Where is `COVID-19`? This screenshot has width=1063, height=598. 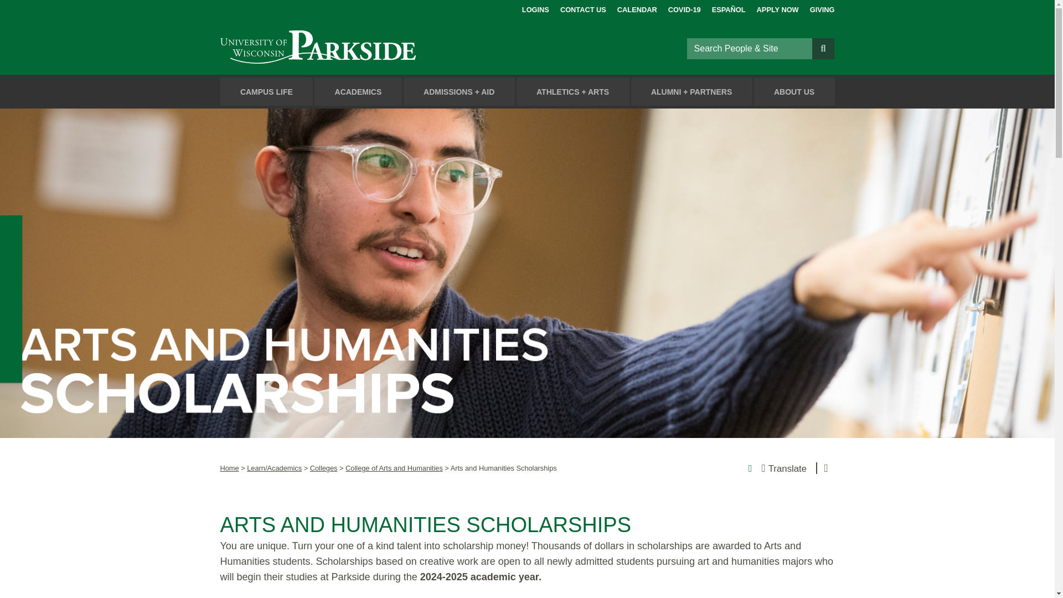
COVID-19 is located at coordinates (684, 8).